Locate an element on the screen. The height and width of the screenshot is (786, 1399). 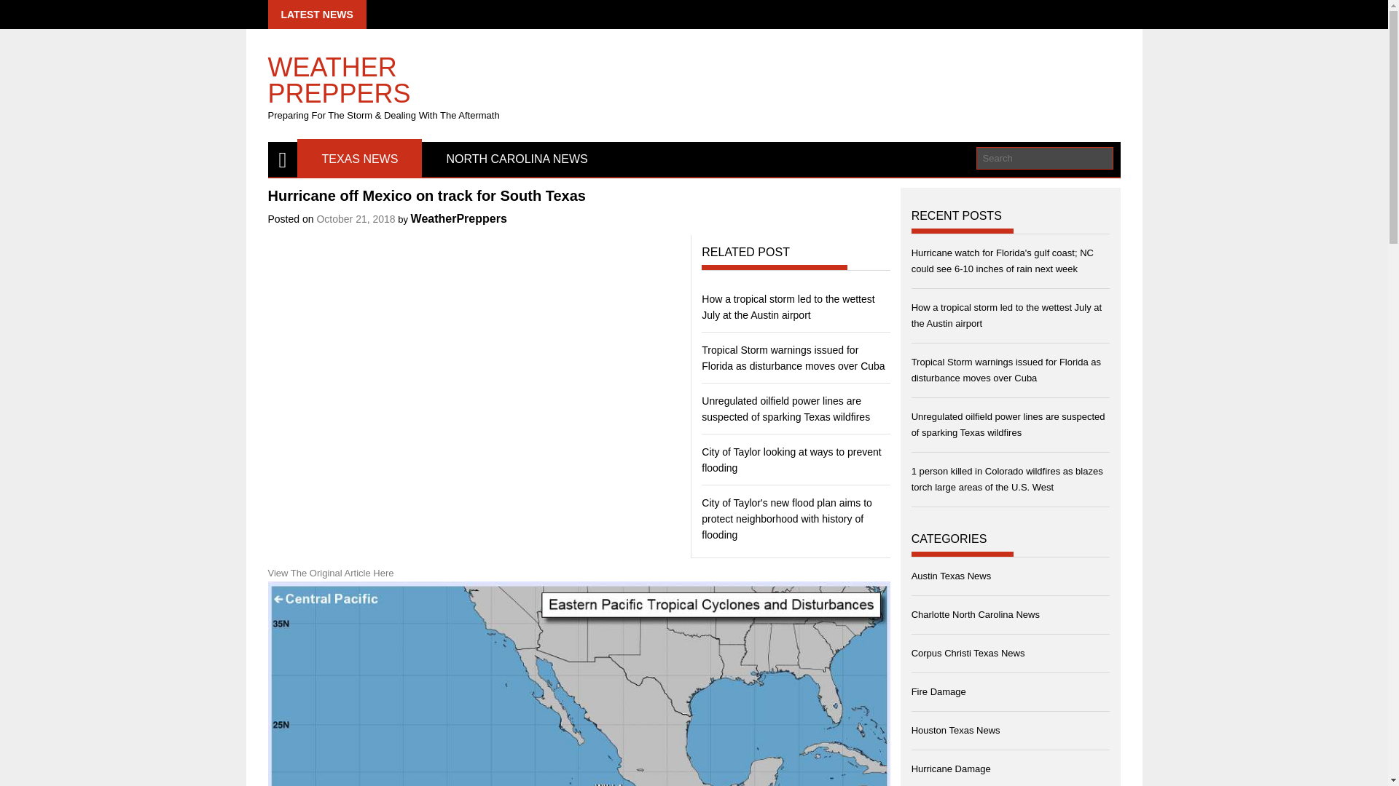
NORTH CAROLINA NEWS is located at coordinates (517, 159).